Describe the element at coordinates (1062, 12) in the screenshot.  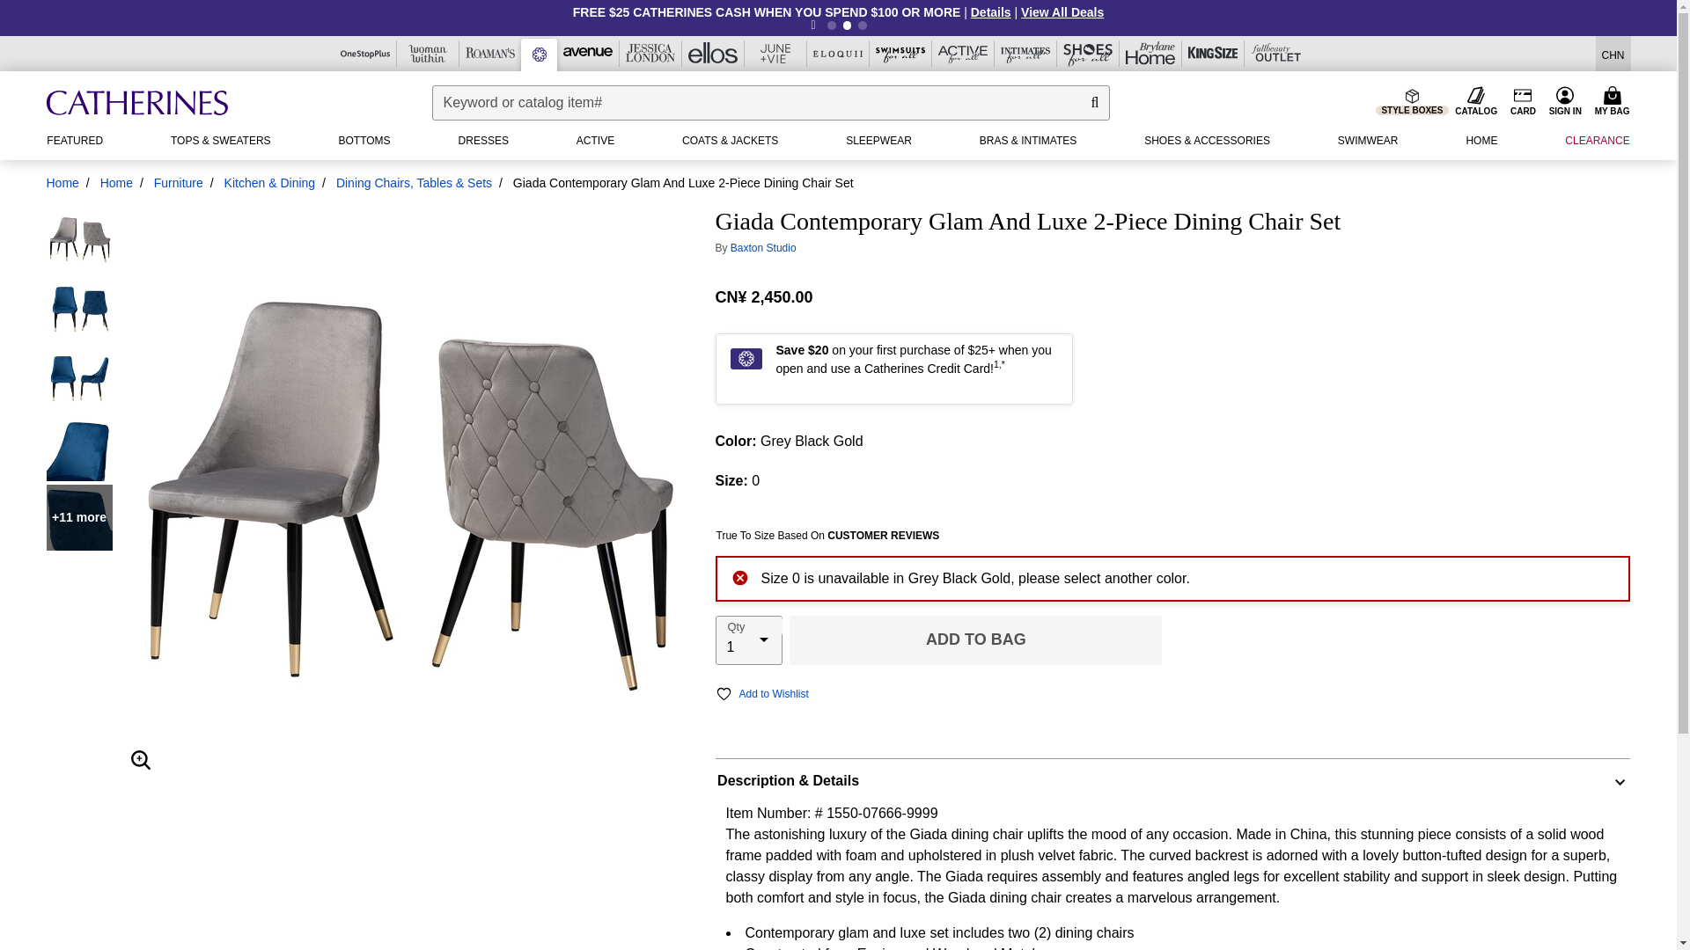
I see `View All Deals` at that location.